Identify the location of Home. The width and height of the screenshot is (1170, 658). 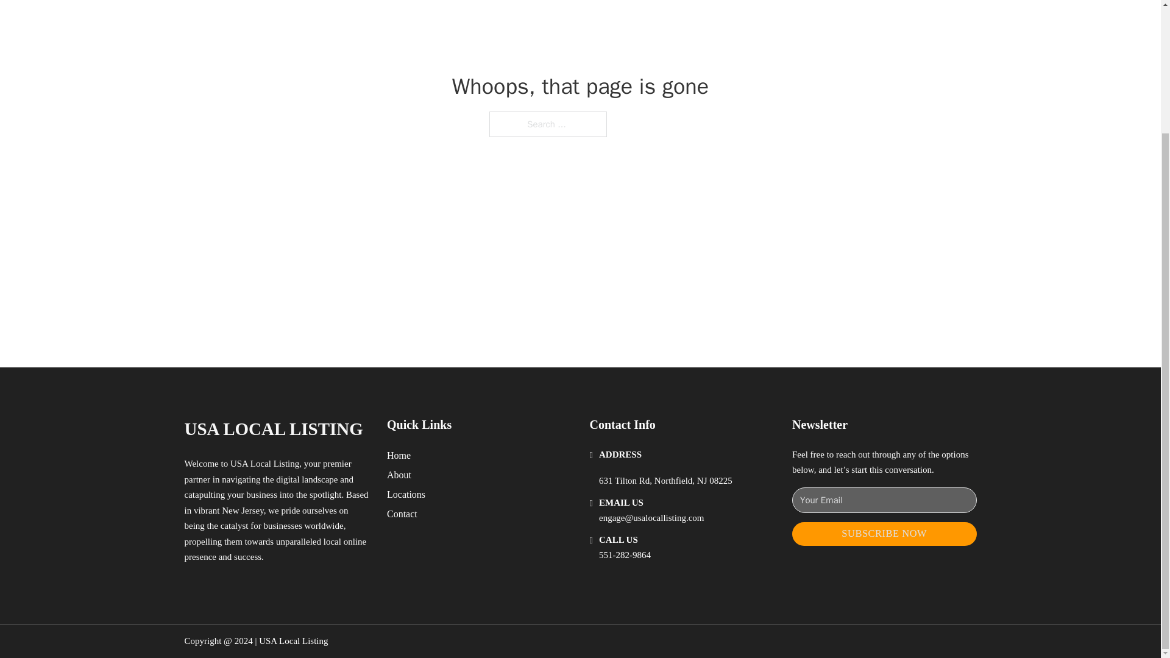
(399, 456).